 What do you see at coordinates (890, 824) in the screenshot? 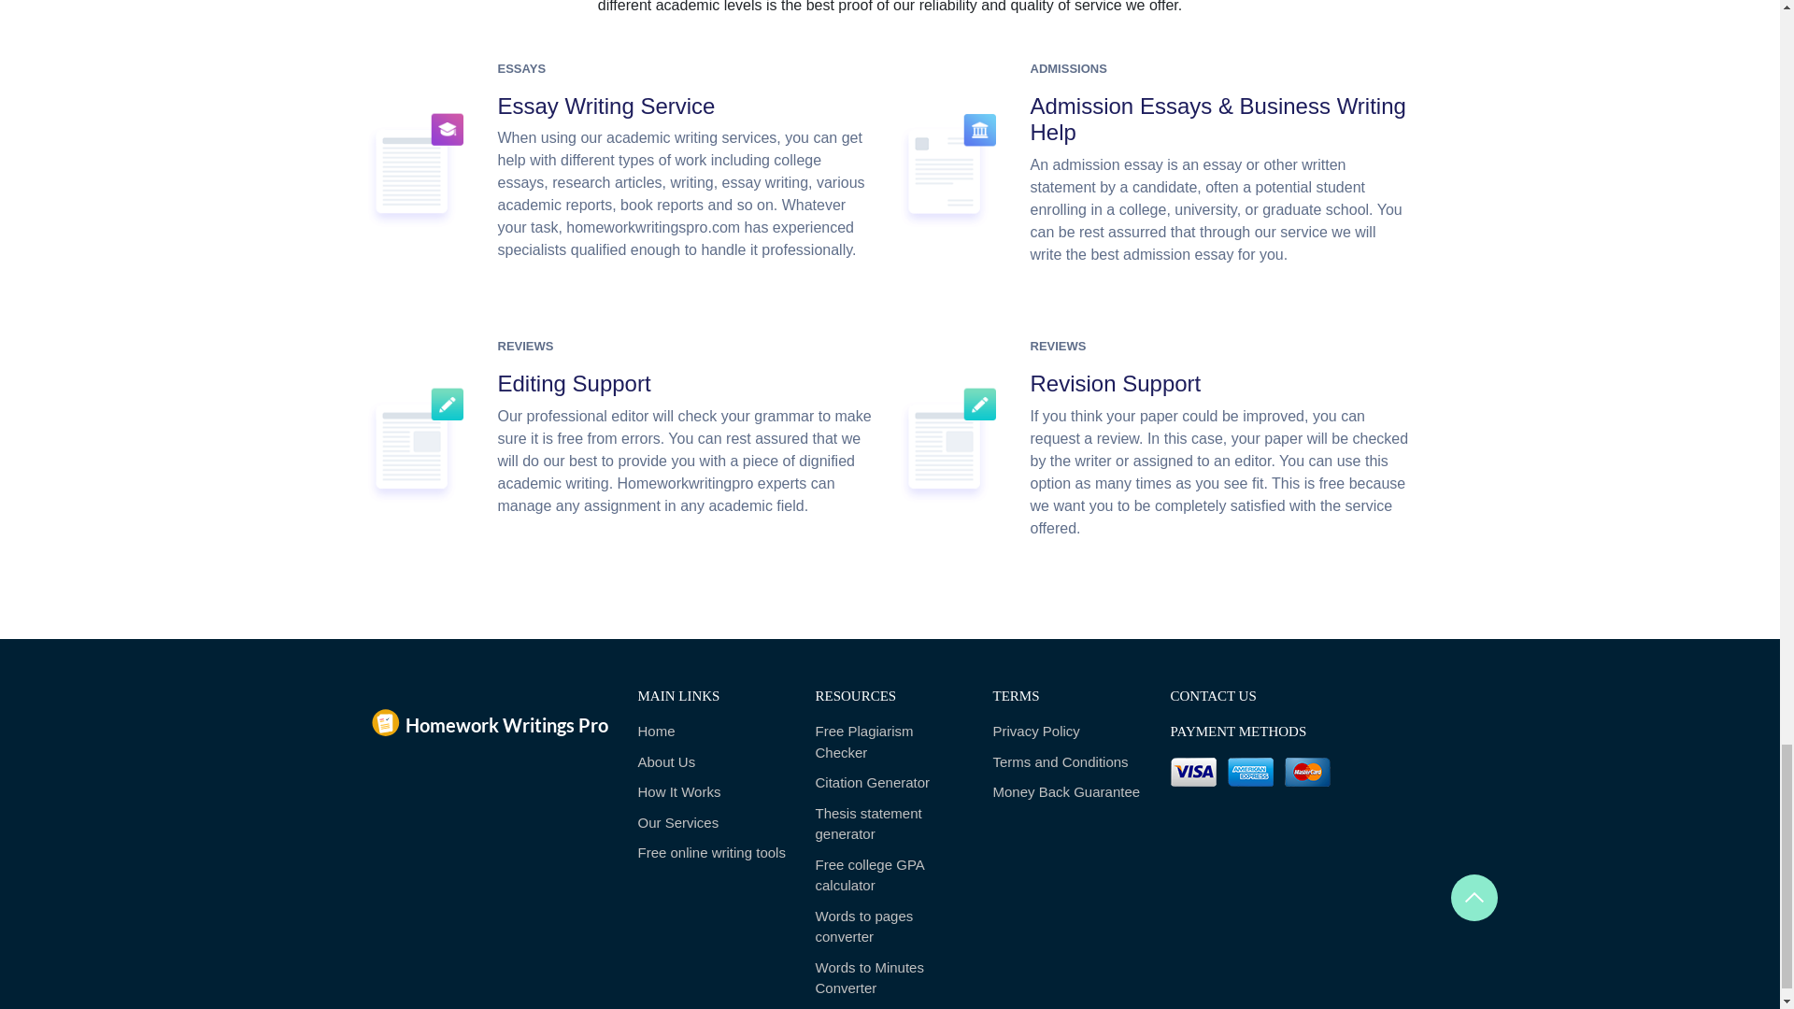
I see `Thesis statement generator` at bounding box center [890, 824].